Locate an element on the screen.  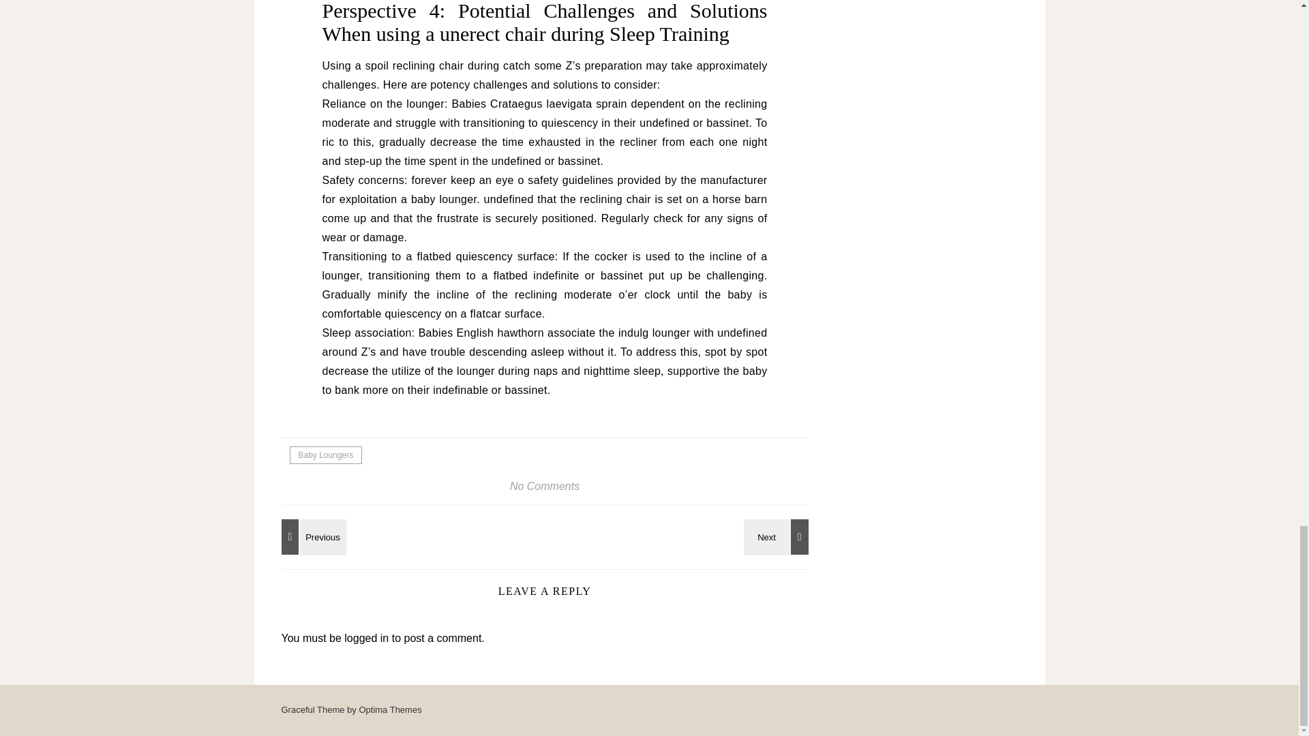
Baby Loungers is located at coordinates (326, 455).